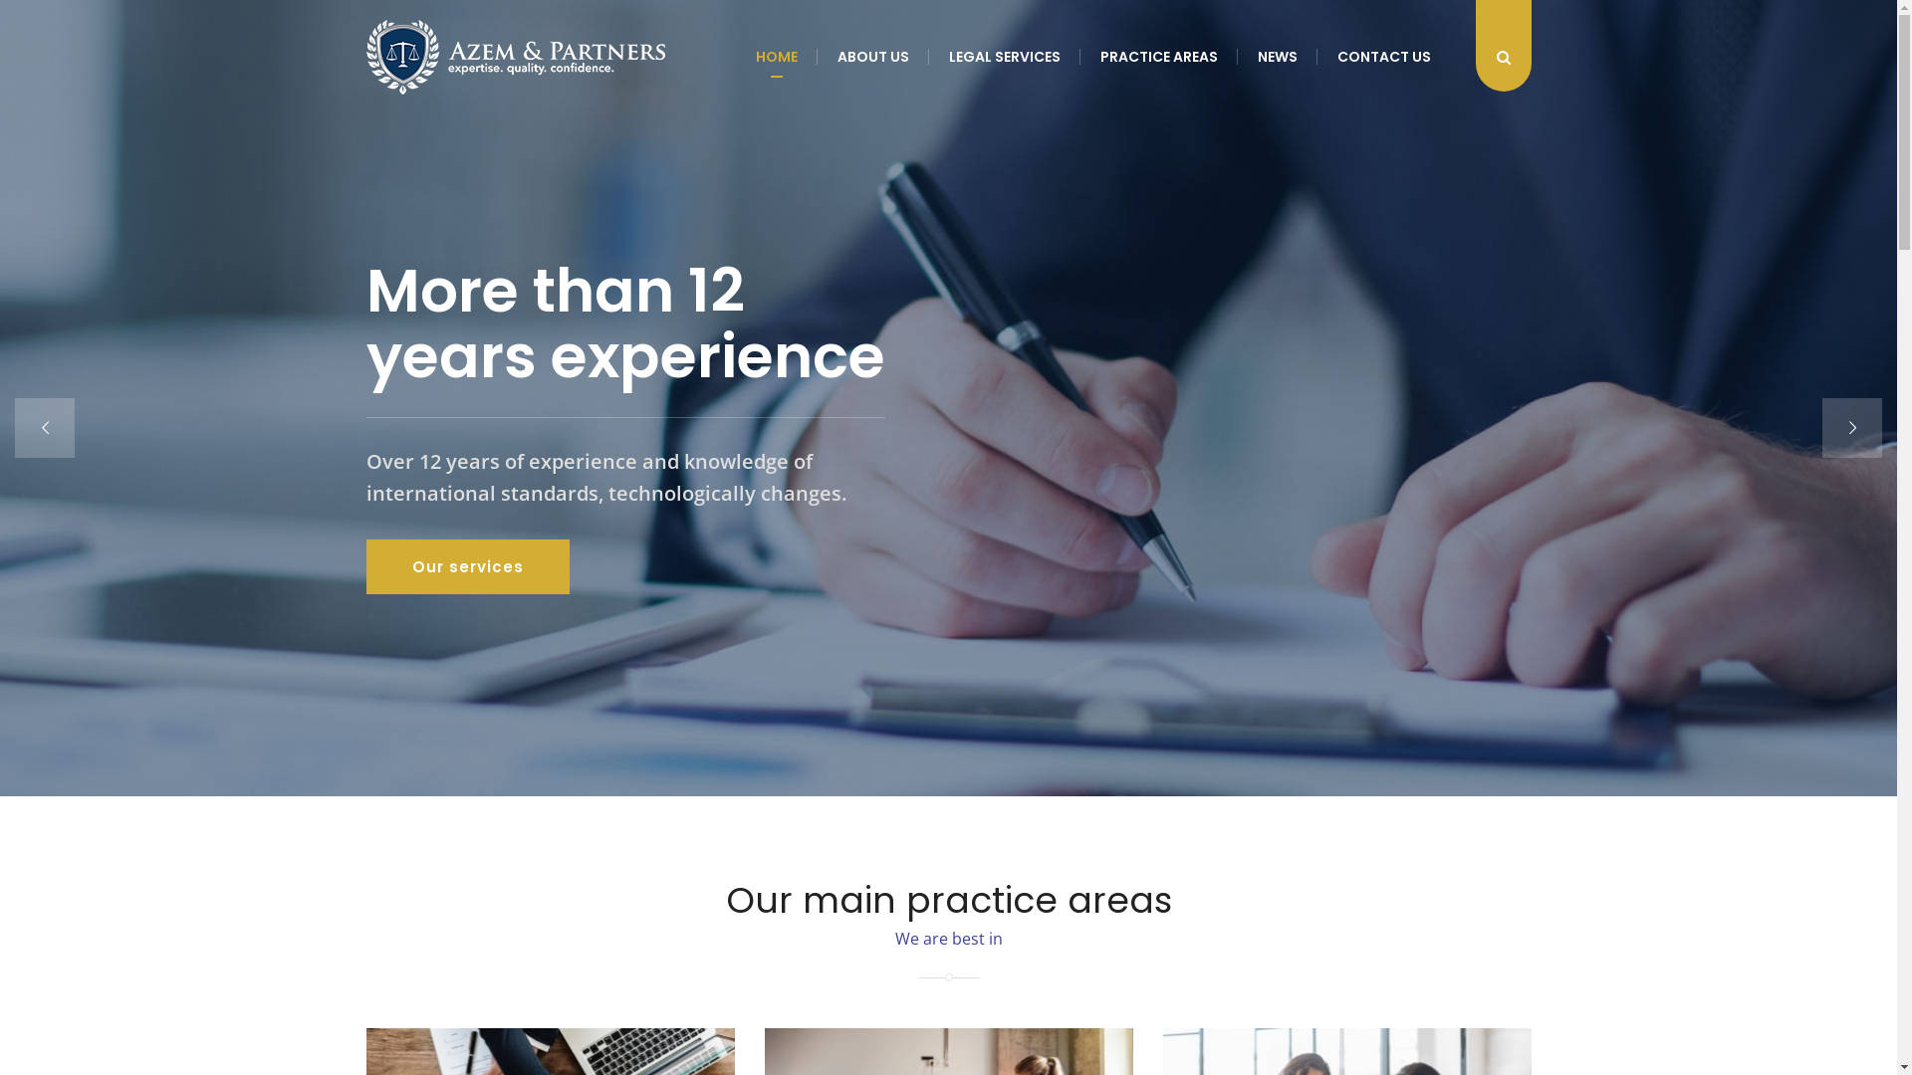  I want to click on CONTACT US, so click(1383, 57).